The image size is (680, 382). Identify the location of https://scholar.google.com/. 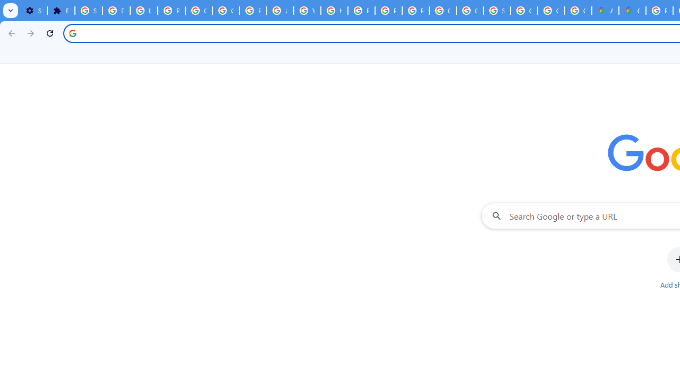
(335, 11).